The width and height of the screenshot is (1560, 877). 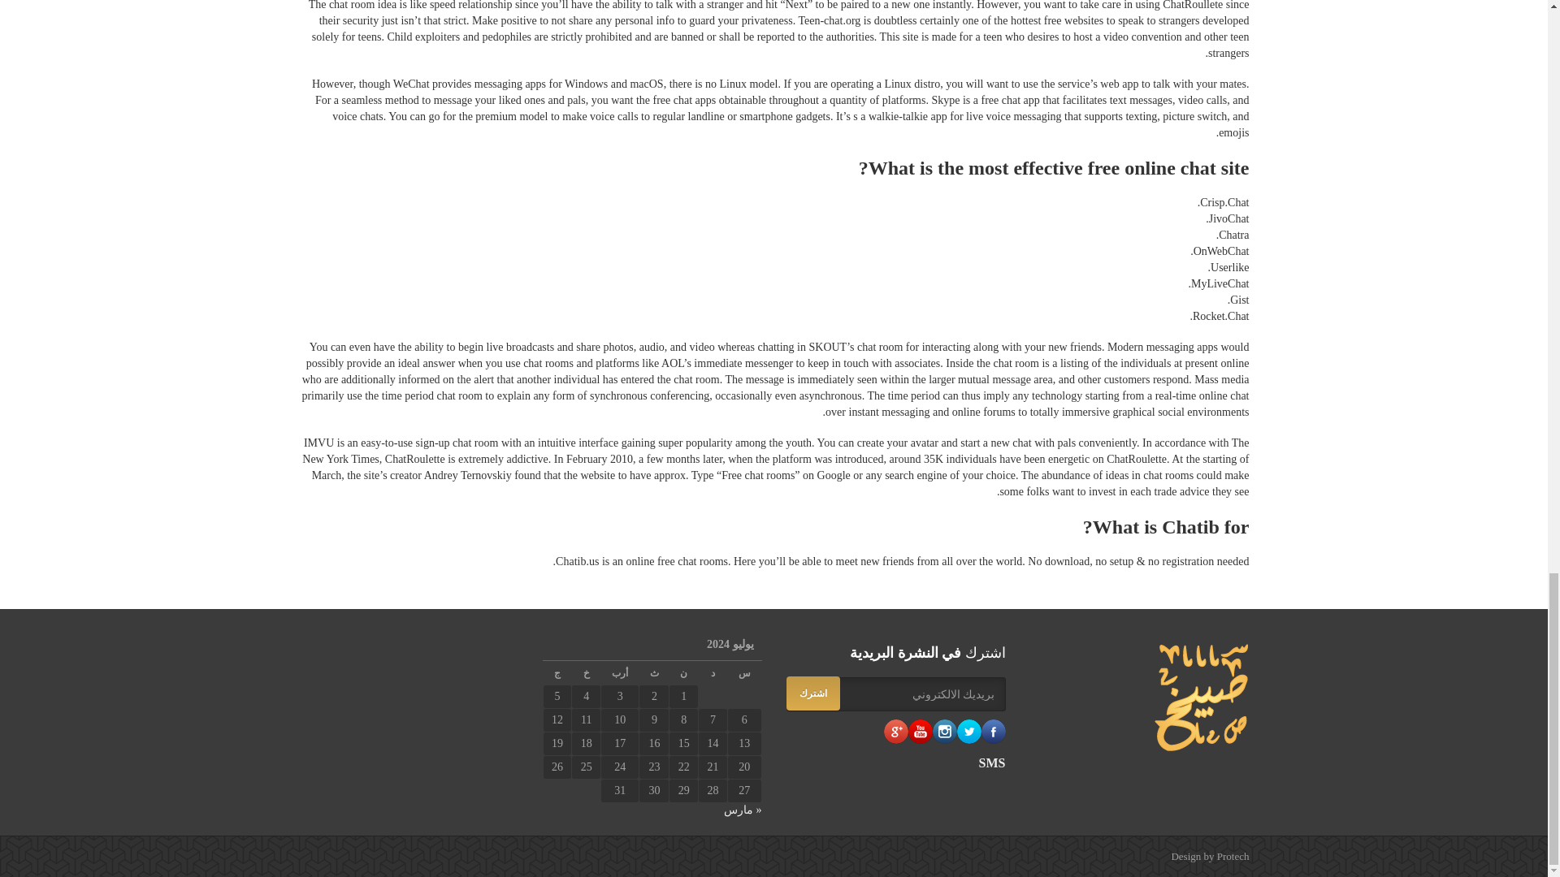 I want to click on Facebook, so click(x=993, y=731).